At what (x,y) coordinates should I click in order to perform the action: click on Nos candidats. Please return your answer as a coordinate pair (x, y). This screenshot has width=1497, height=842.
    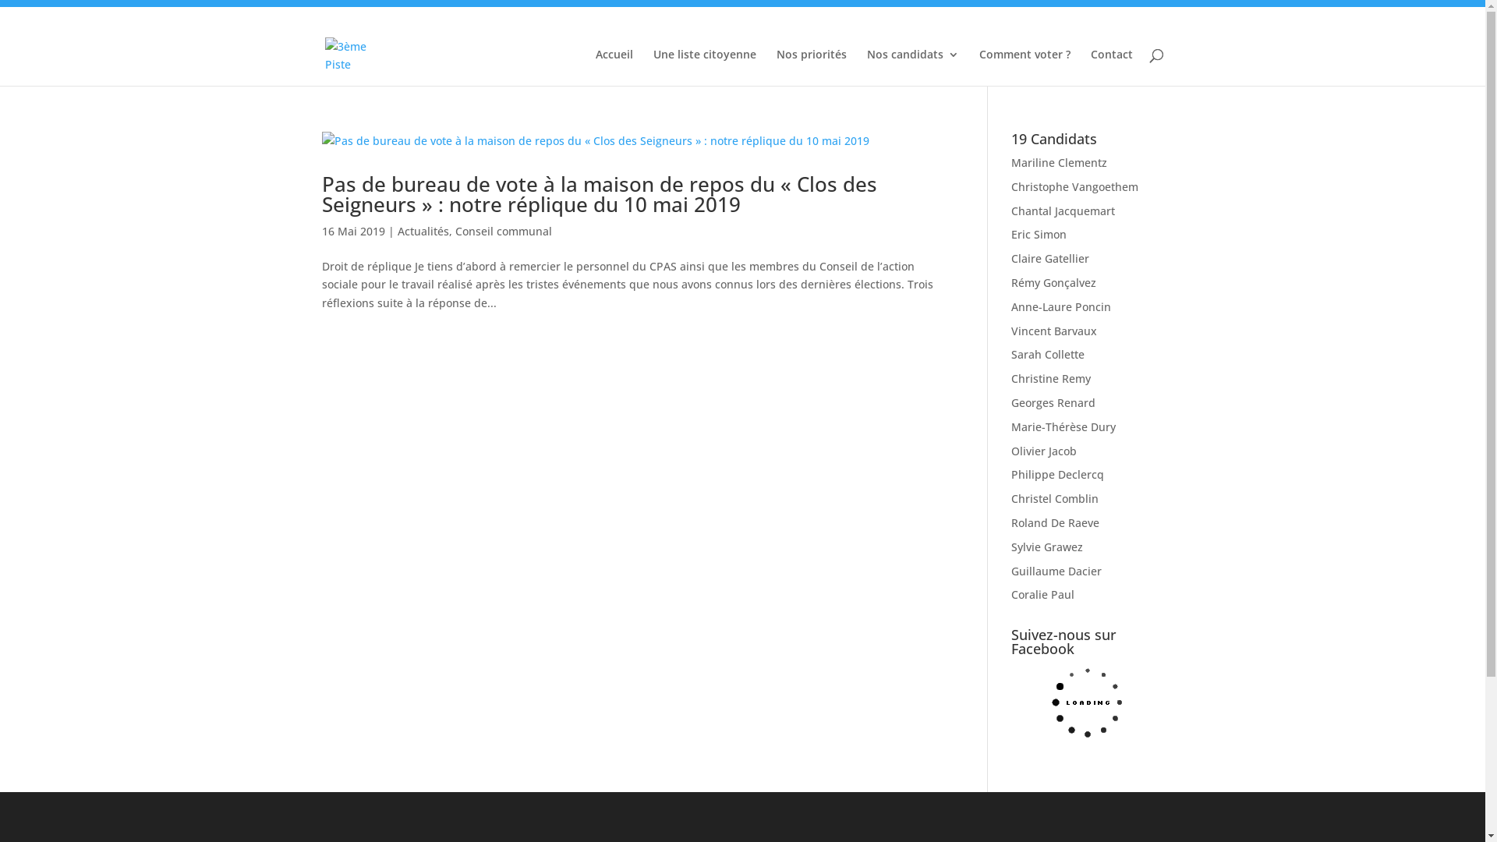
    Looking at the image, I should click on (913, 67).